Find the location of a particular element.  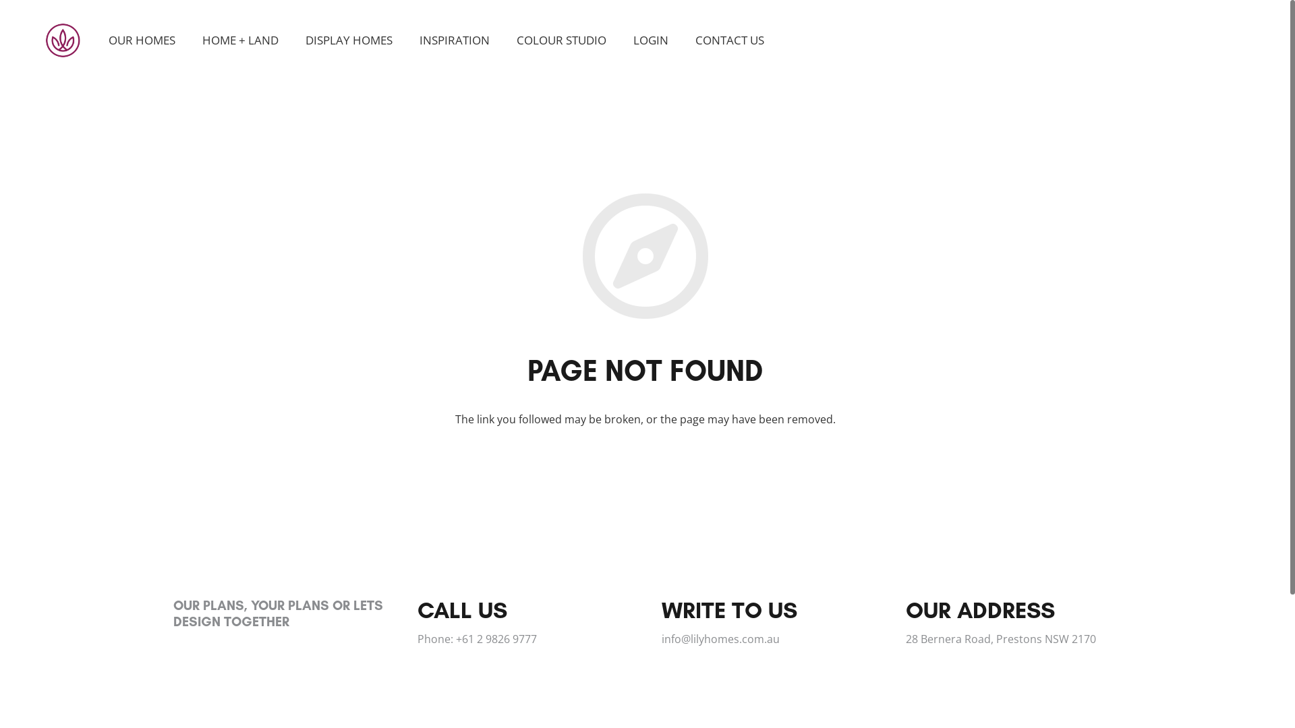

info@lilyhomes.com.au is located at coordinates (720, 639).